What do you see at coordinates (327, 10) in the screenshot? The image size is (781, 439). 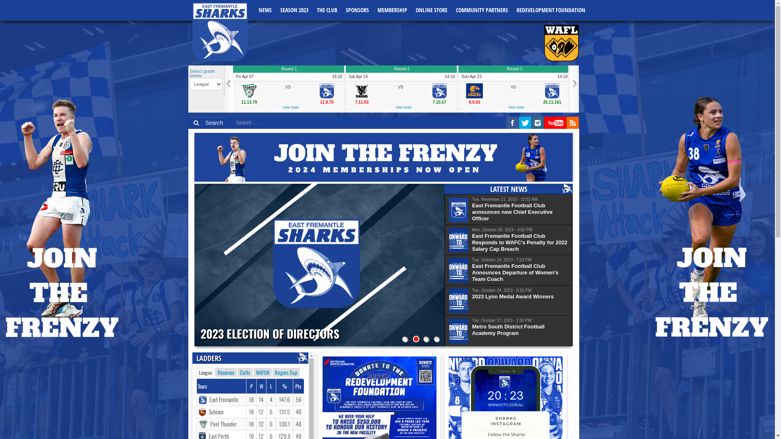 I see `THE CLUB` at bounding box center [327, 10].